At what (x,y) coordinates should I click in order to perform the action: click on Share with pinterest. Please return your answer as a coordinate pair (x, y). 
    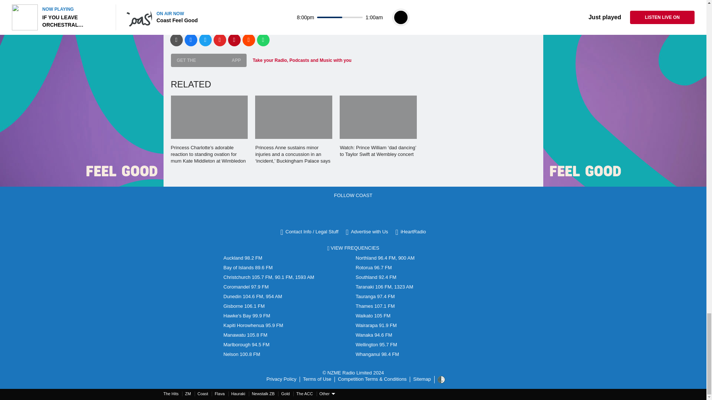
    Looking at the image, I should click on (234, 40).